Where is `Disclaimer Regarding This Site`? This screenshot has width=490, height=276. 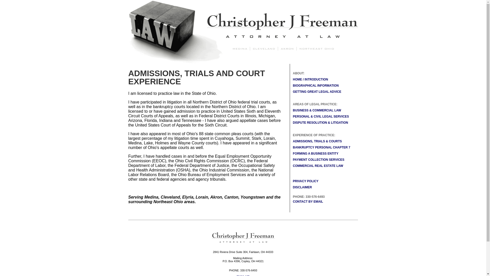
Disclaimer Regarding This Site is located at coordinates (303, 187).